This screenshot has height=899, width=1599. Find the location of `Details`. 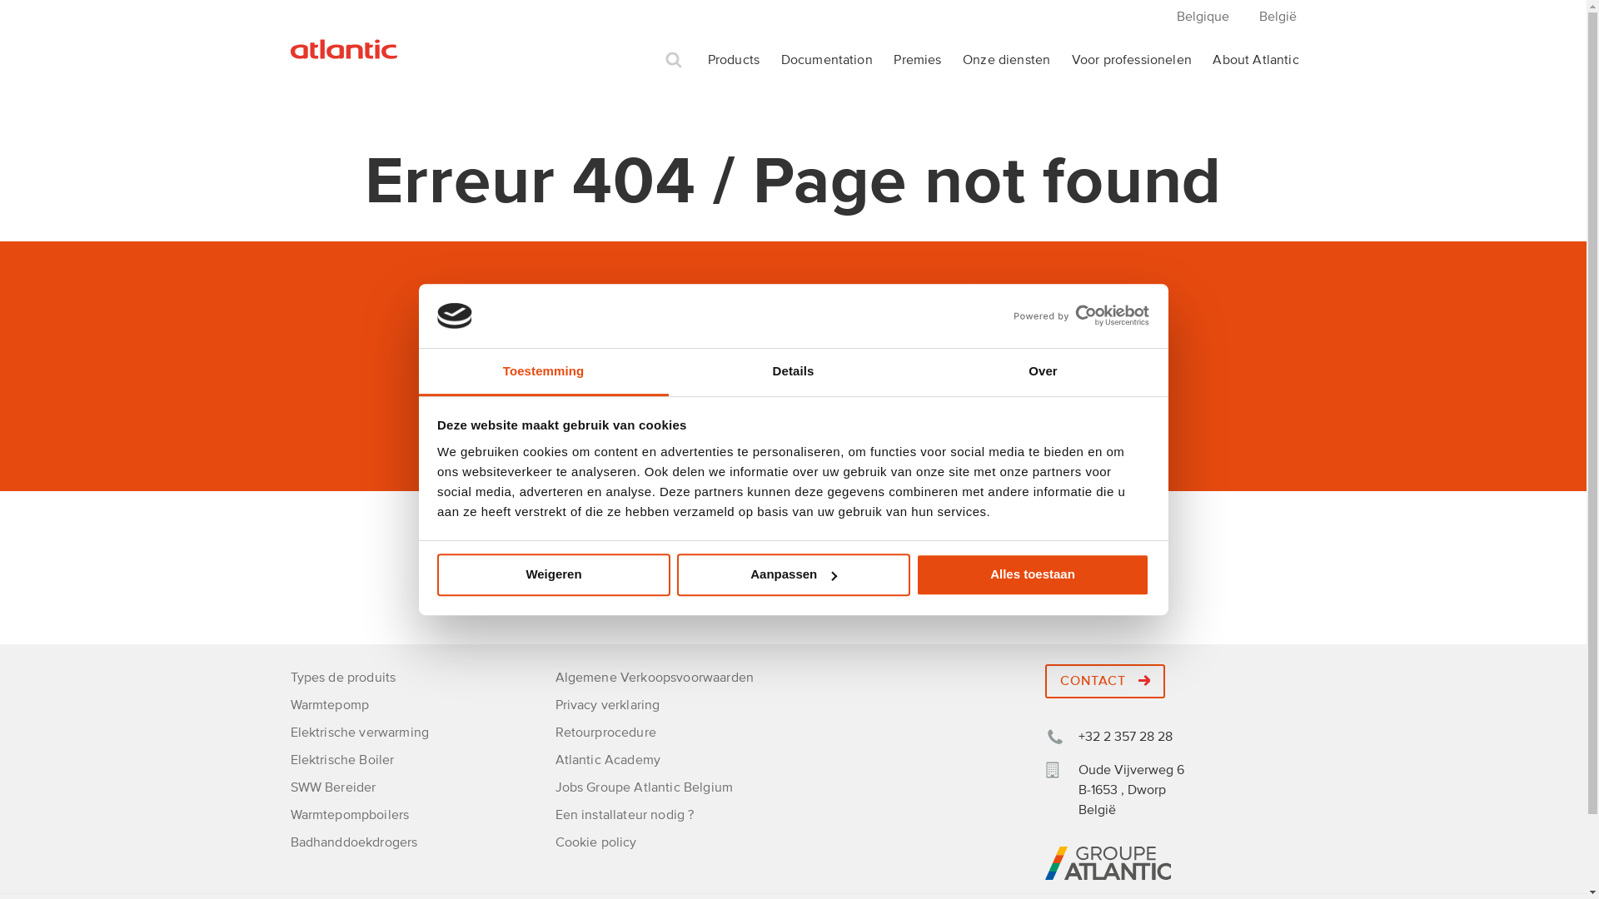

Details is located at coordinates (793, 373).